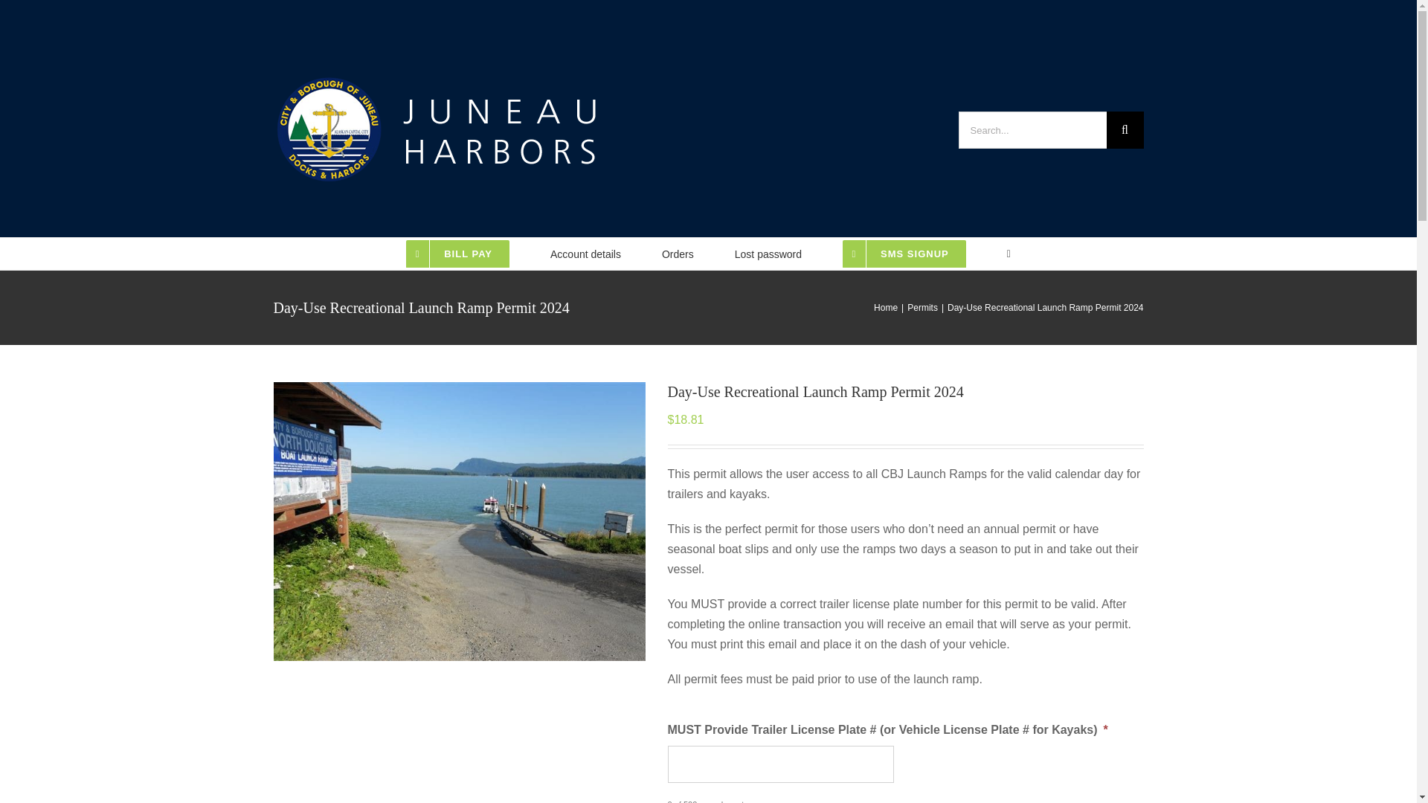 This screenshot has width=1428, height=803. Describe the element at coordinates (922, 308) in the screenshot. I see `Permits` at that location.